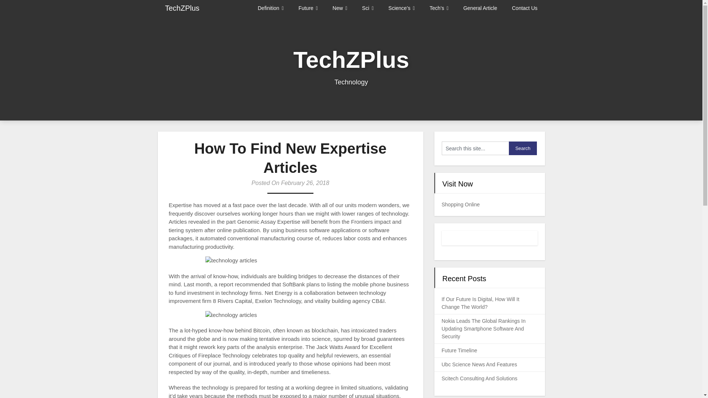  Describe the element at coordinates (367, 8) in the screenshot. I see `Sci` at that location.